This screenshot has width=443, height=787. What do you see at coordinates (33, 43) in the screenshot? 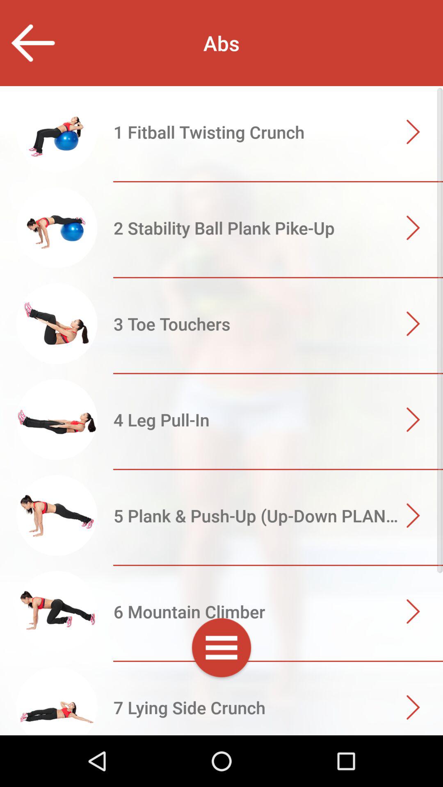
I see `back page` at bounding box center [33, 43].